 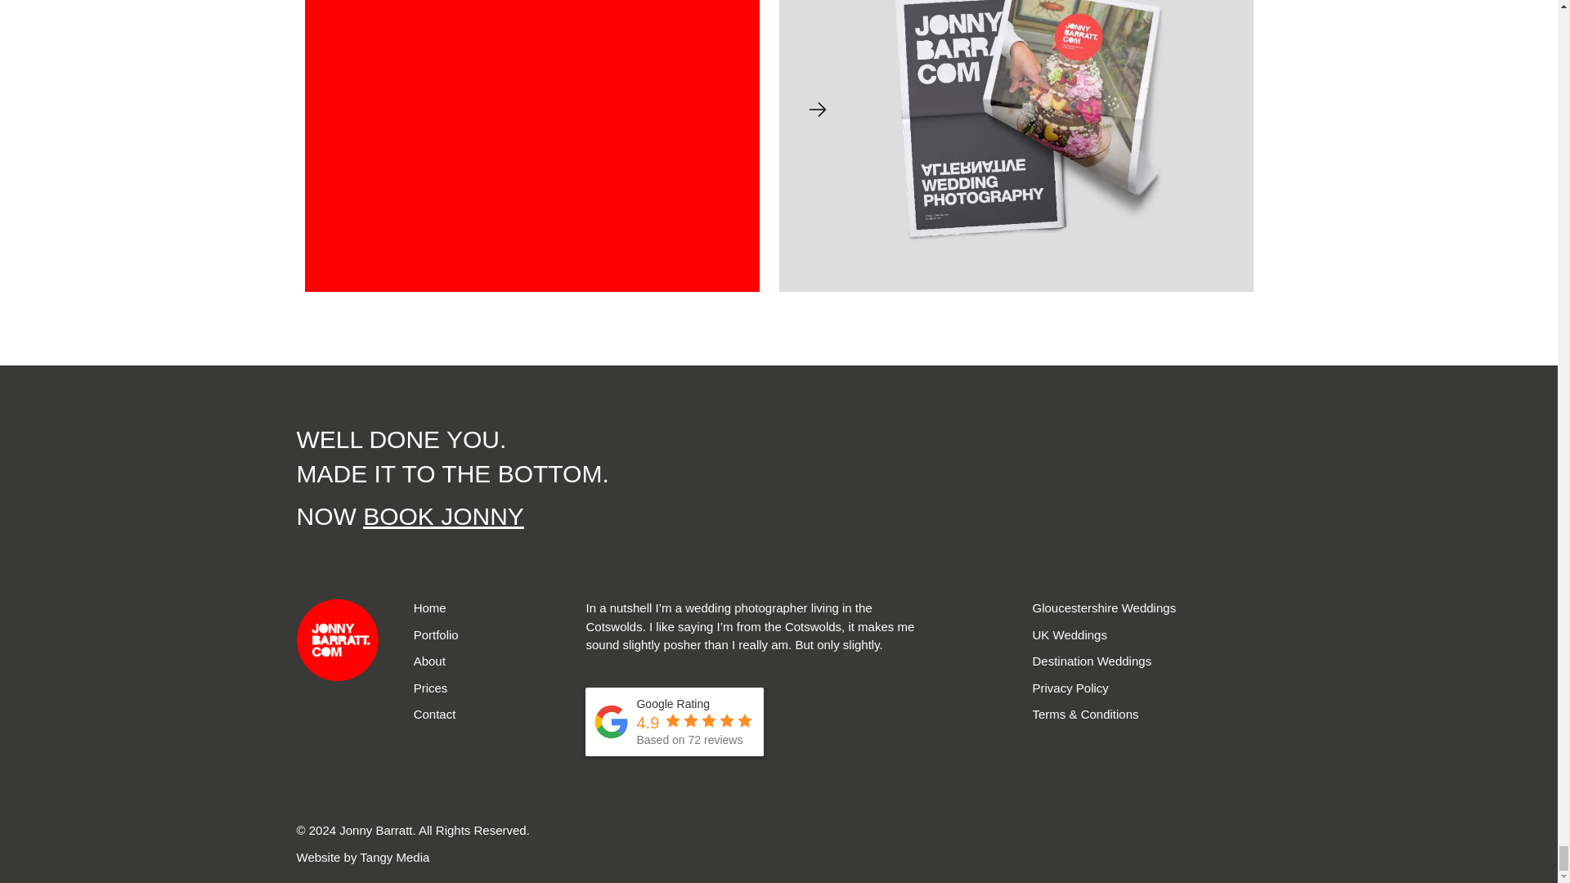 What do you see at coordinates (1069, 634) in the screenshot?
I see `UK Weddings` at bounding box center [1069, 634].